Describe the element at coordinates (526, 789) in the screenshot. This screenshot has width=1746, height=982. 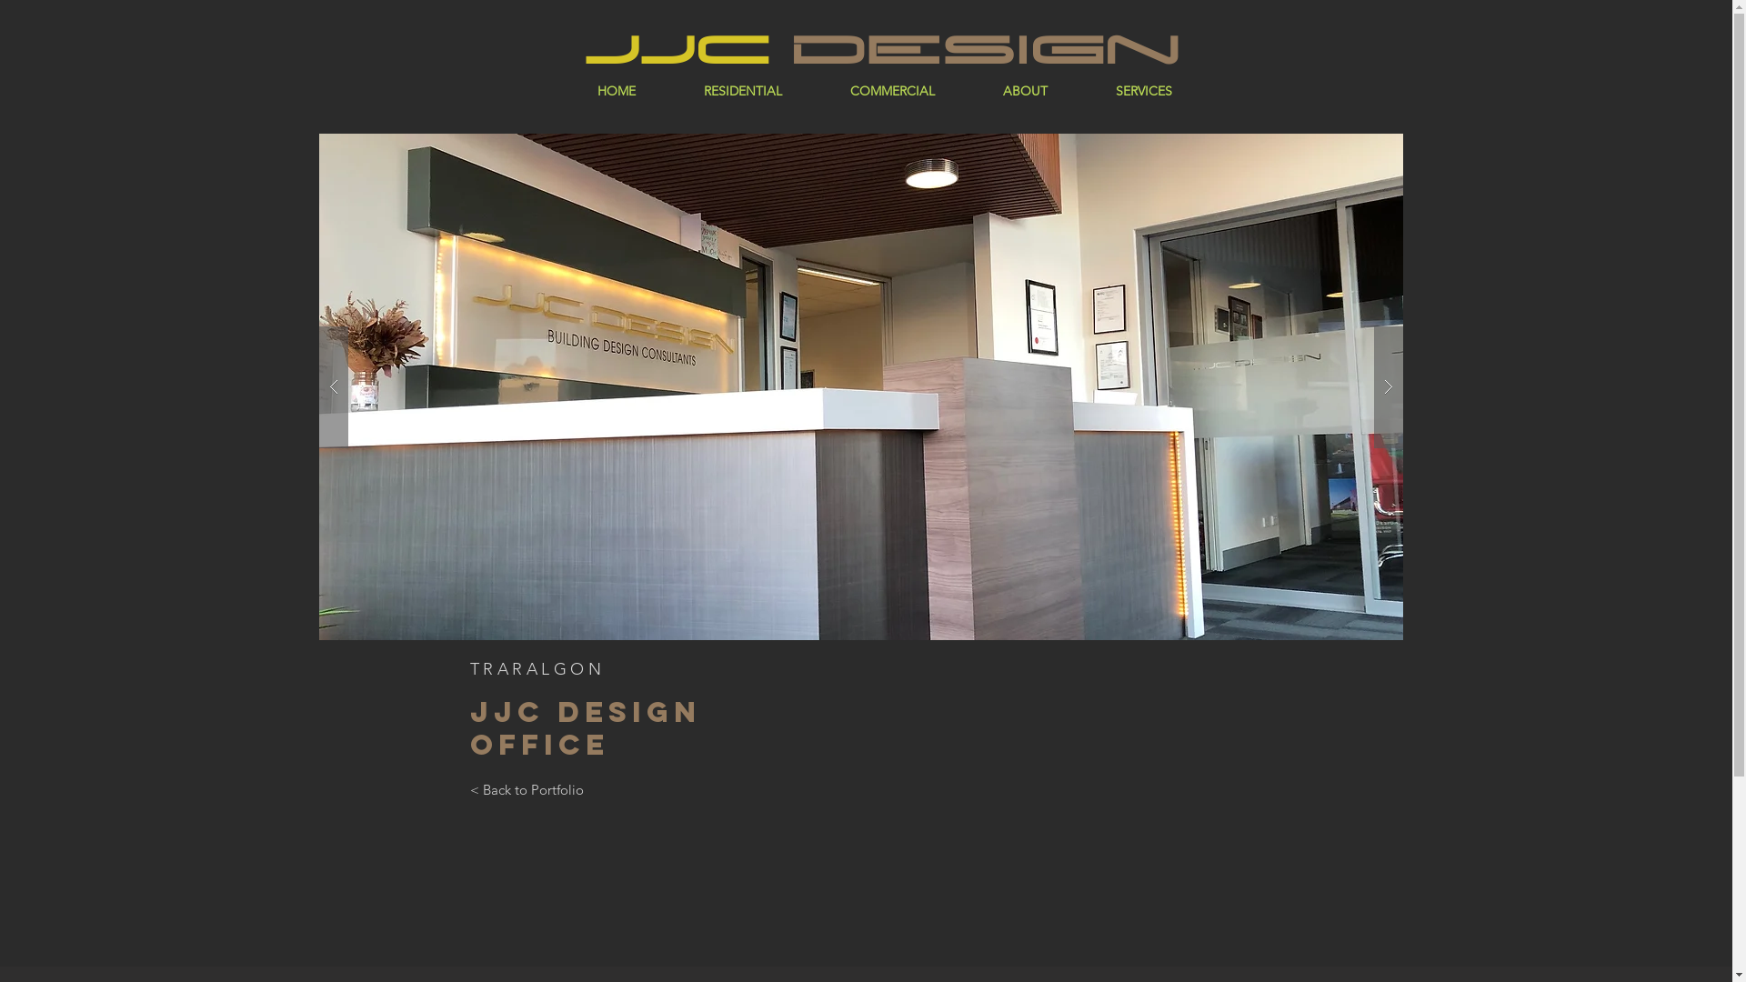
I see `< Back to Portfolio` at that location.